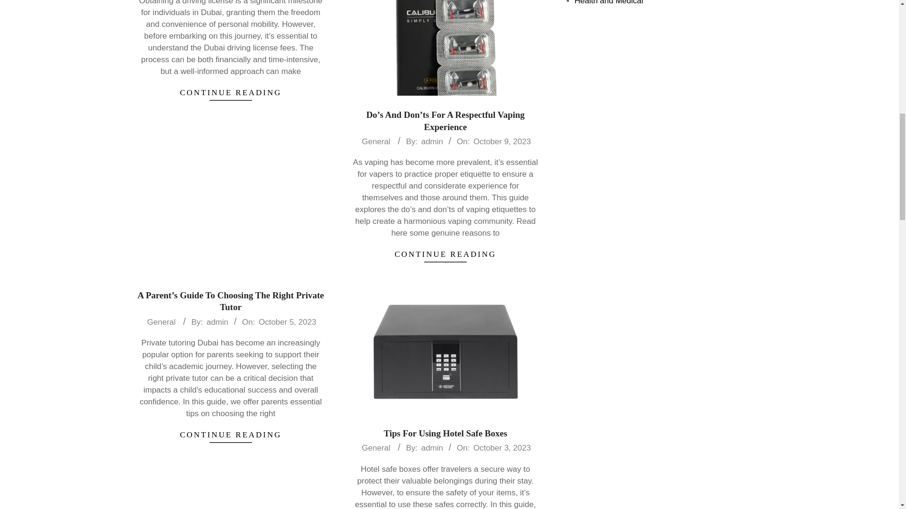  I want to click on CONTINUE READING, so click(445, 254).